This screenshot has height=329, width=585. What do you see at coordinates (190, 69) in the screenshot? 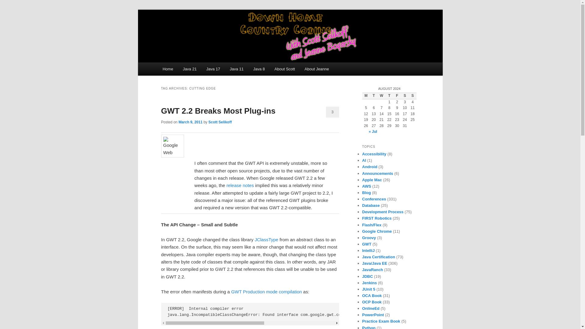
I see `Java 21` at bounding box center [190, 69].